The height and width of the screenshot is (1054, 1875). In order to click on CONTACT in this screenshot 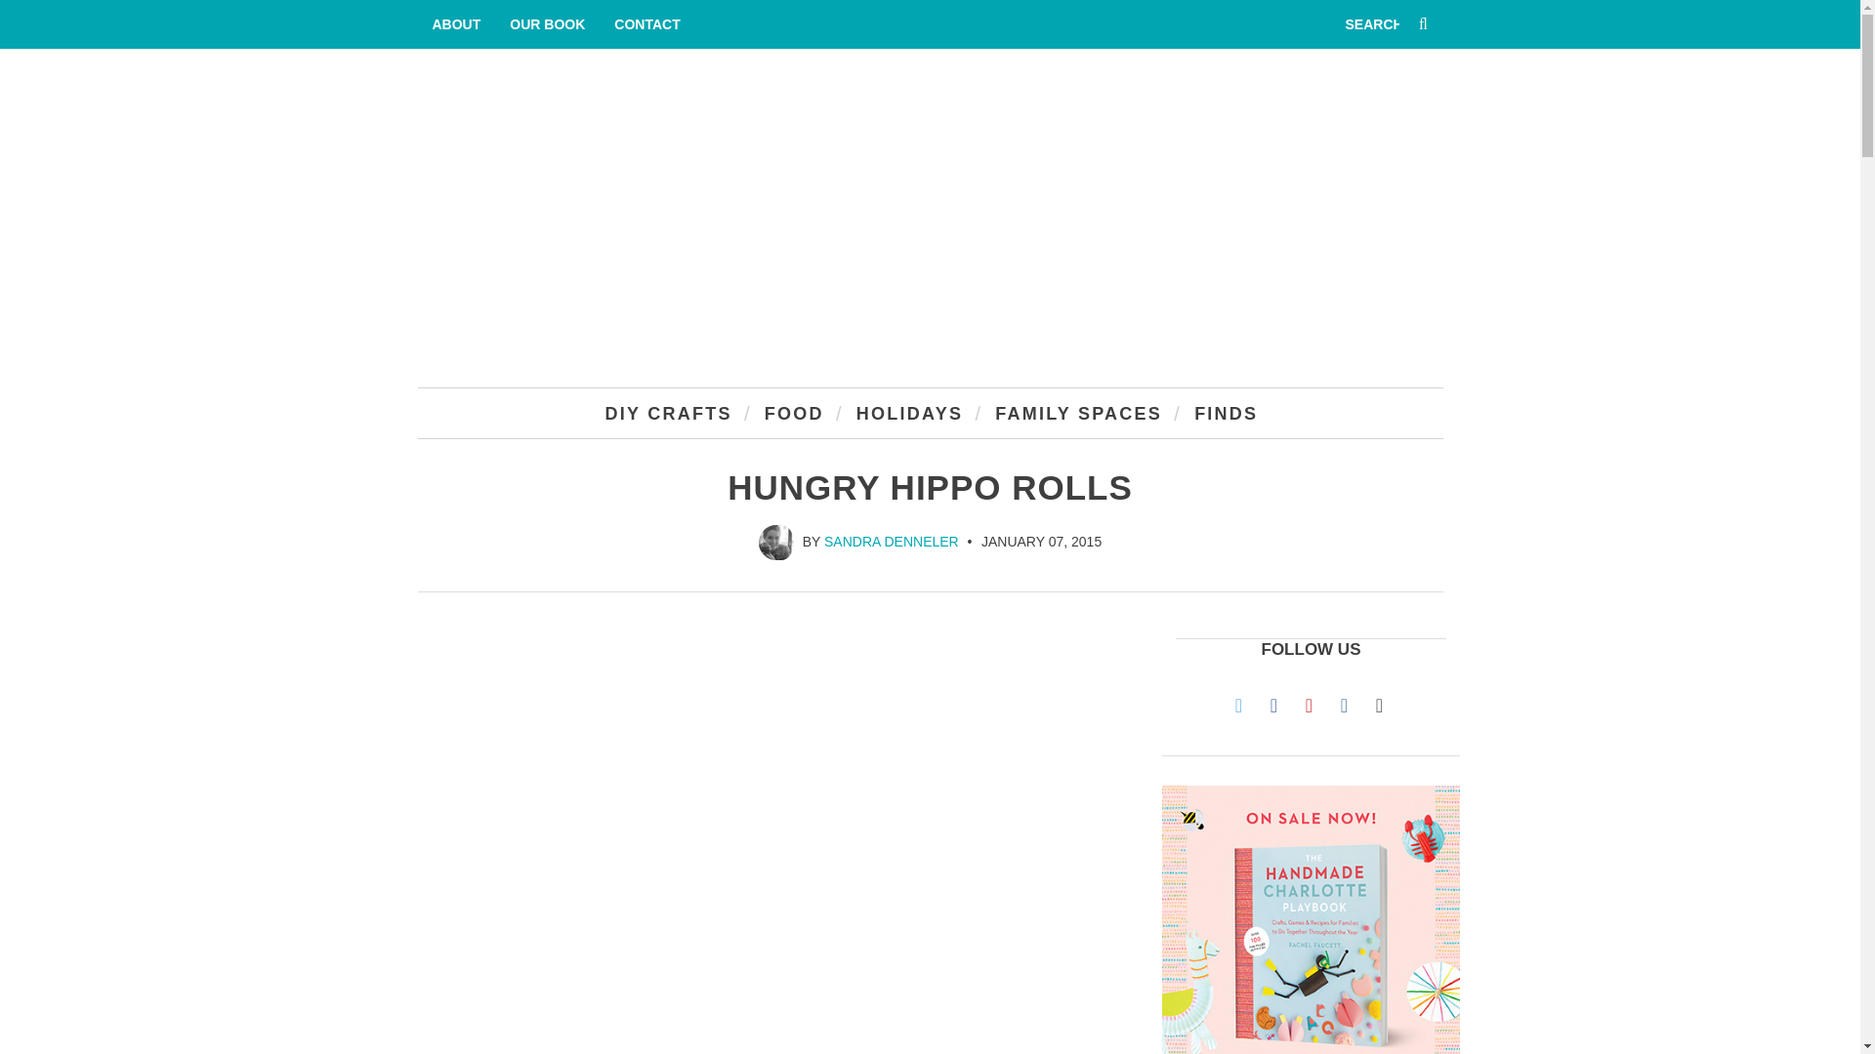, I will do `click(646, 23)`.